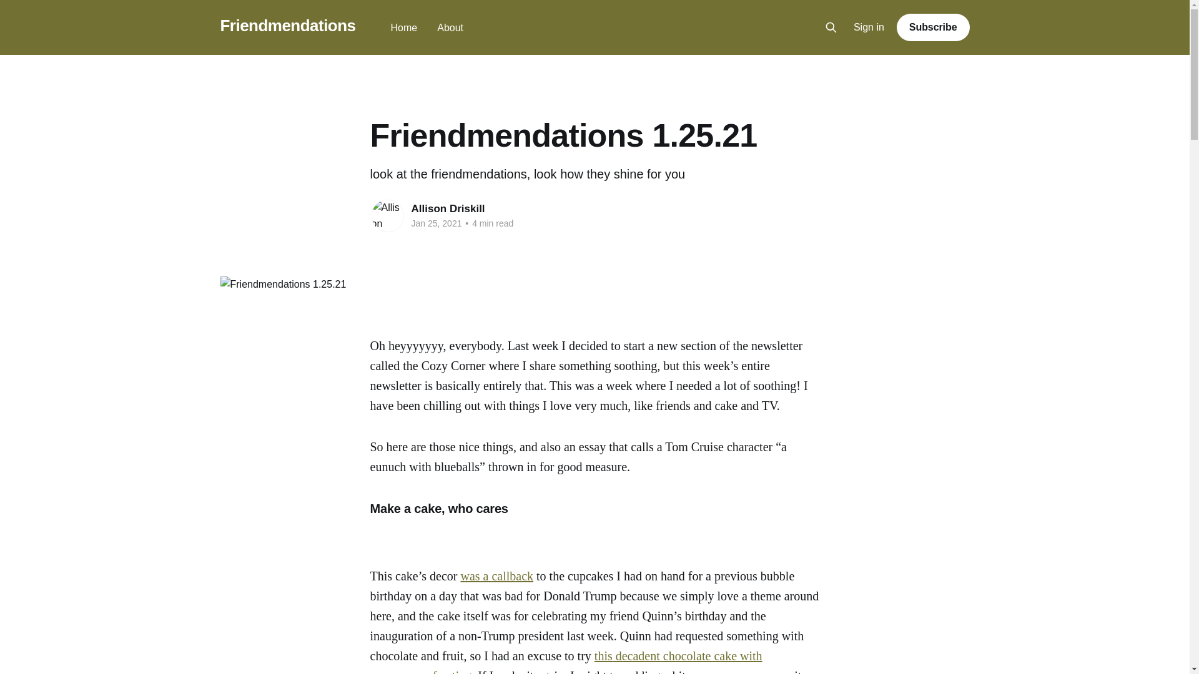  What do you see at coordinates (933, 27) in the screenshot?
I see `Subscribe` at bounding box center [933, 27].